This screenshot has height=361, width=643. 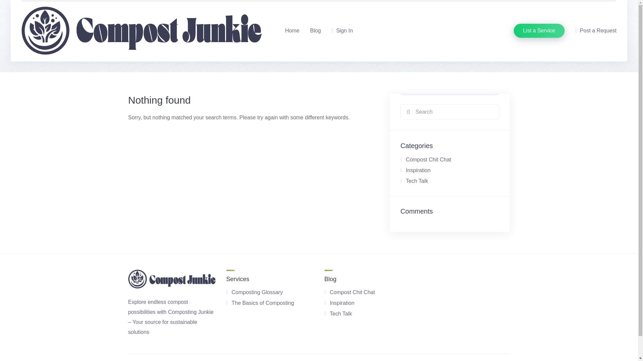 I want to click on Compost Chit Chat, so click(x=352, y=292).